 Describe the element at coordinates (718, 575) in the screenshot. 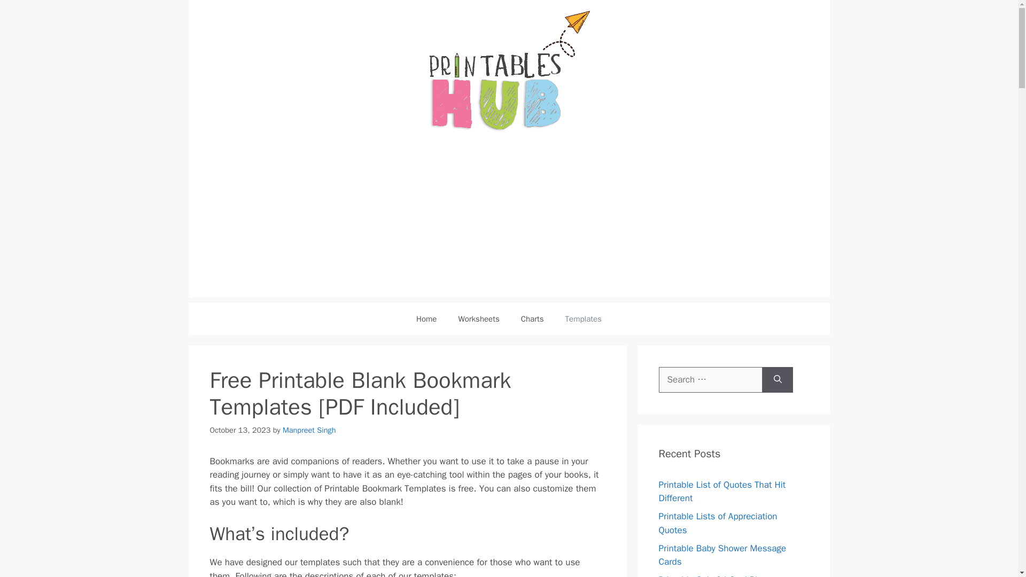

I see `Printable Colorful Goal Planner Bundle PDF` at that location.